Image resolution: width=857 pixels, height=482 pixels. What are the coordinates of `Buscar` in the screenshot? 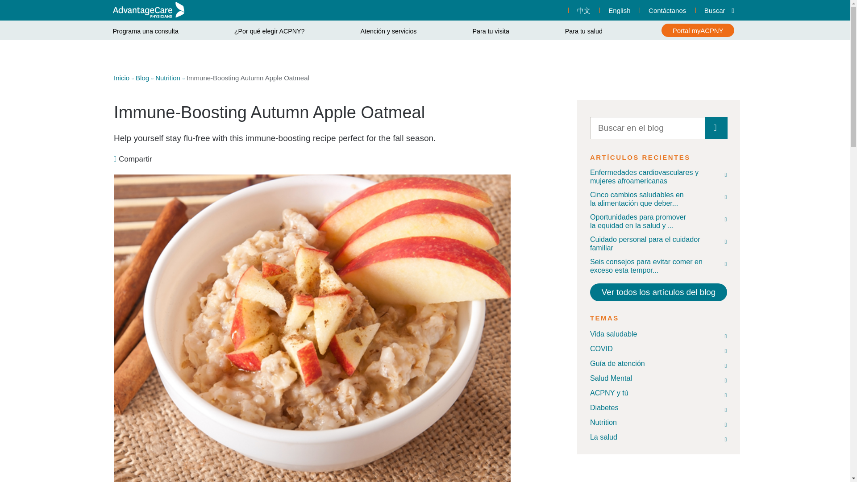 It's located at (716, 10).